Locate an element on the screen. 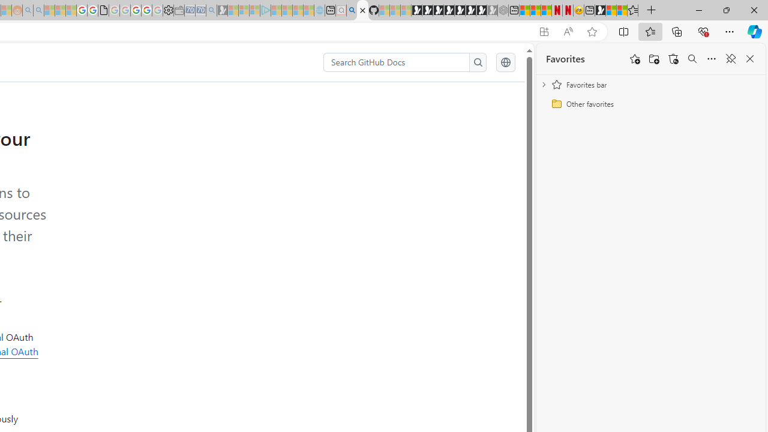 The image size is (768, 432). google_privacy_policy_zh-CN.pdf is located at coordinates (103, 11).